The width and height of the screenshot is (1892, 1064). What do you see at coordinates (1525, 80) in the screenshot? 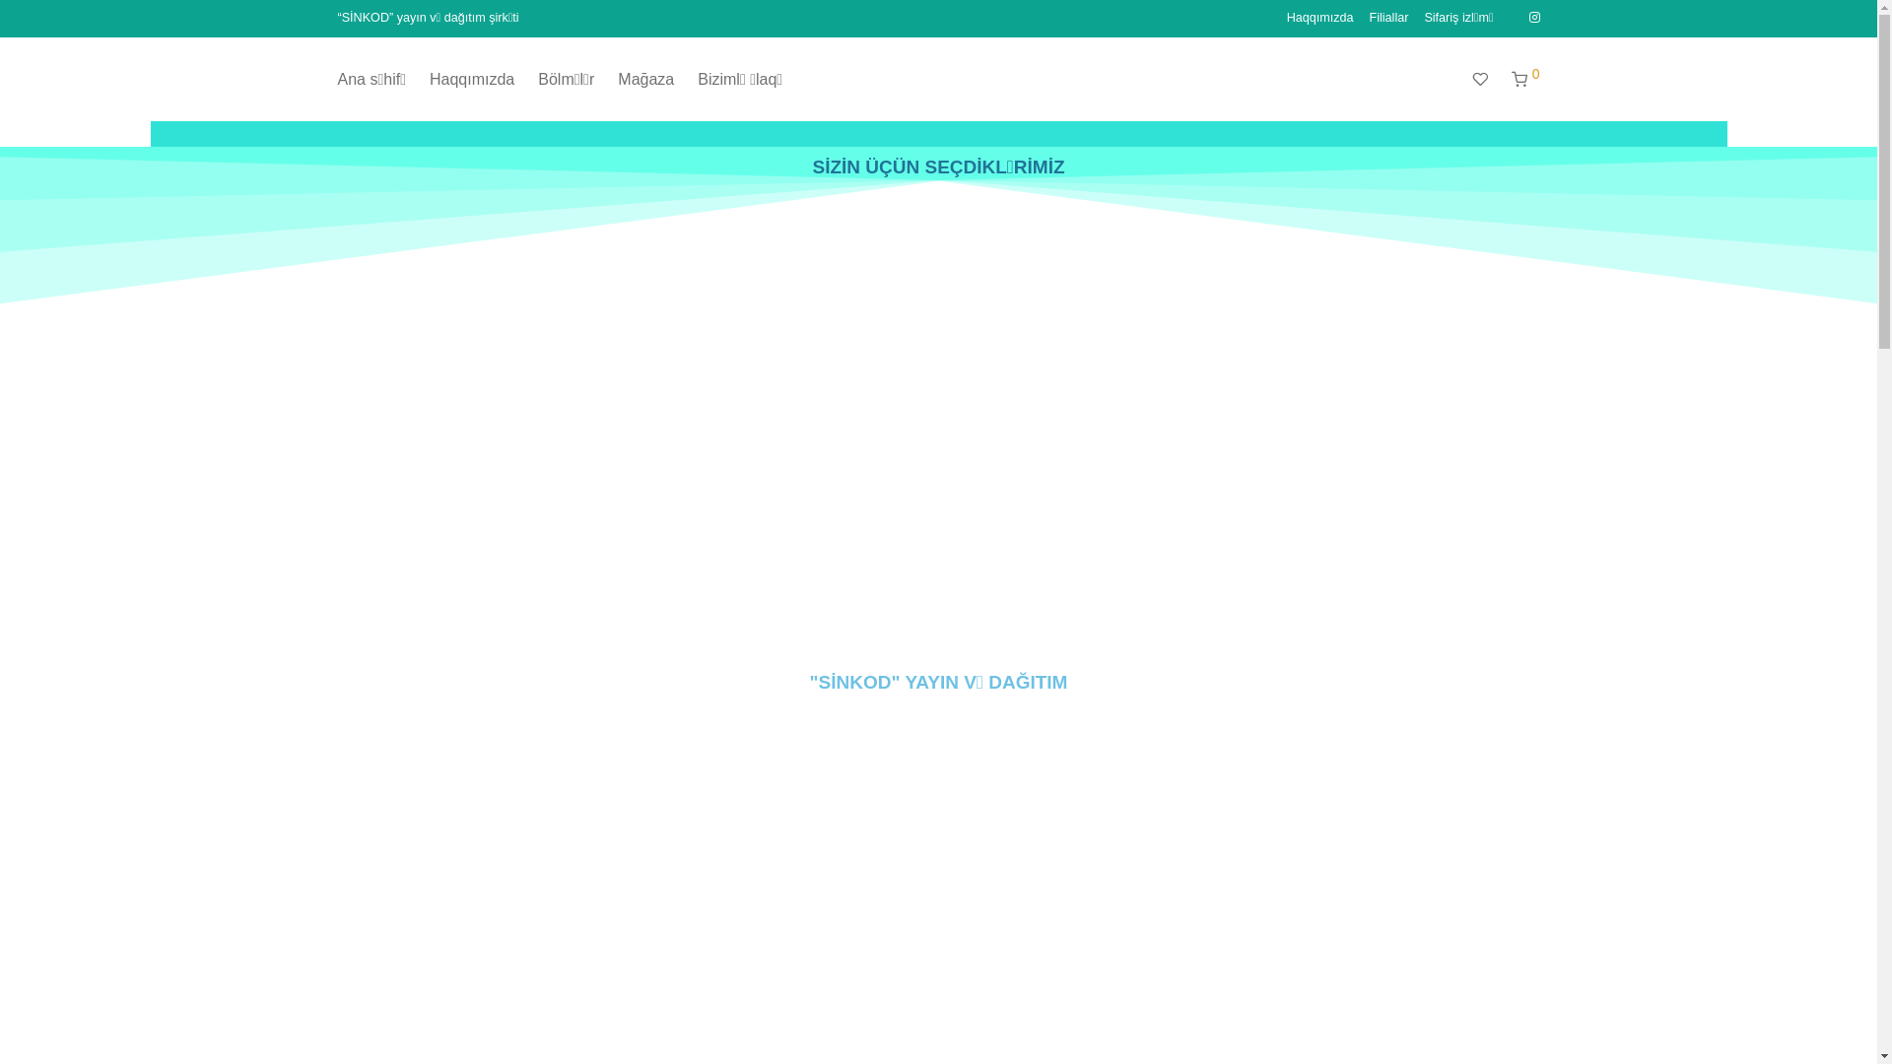
I see `0` at bounding box center [1525, 80].